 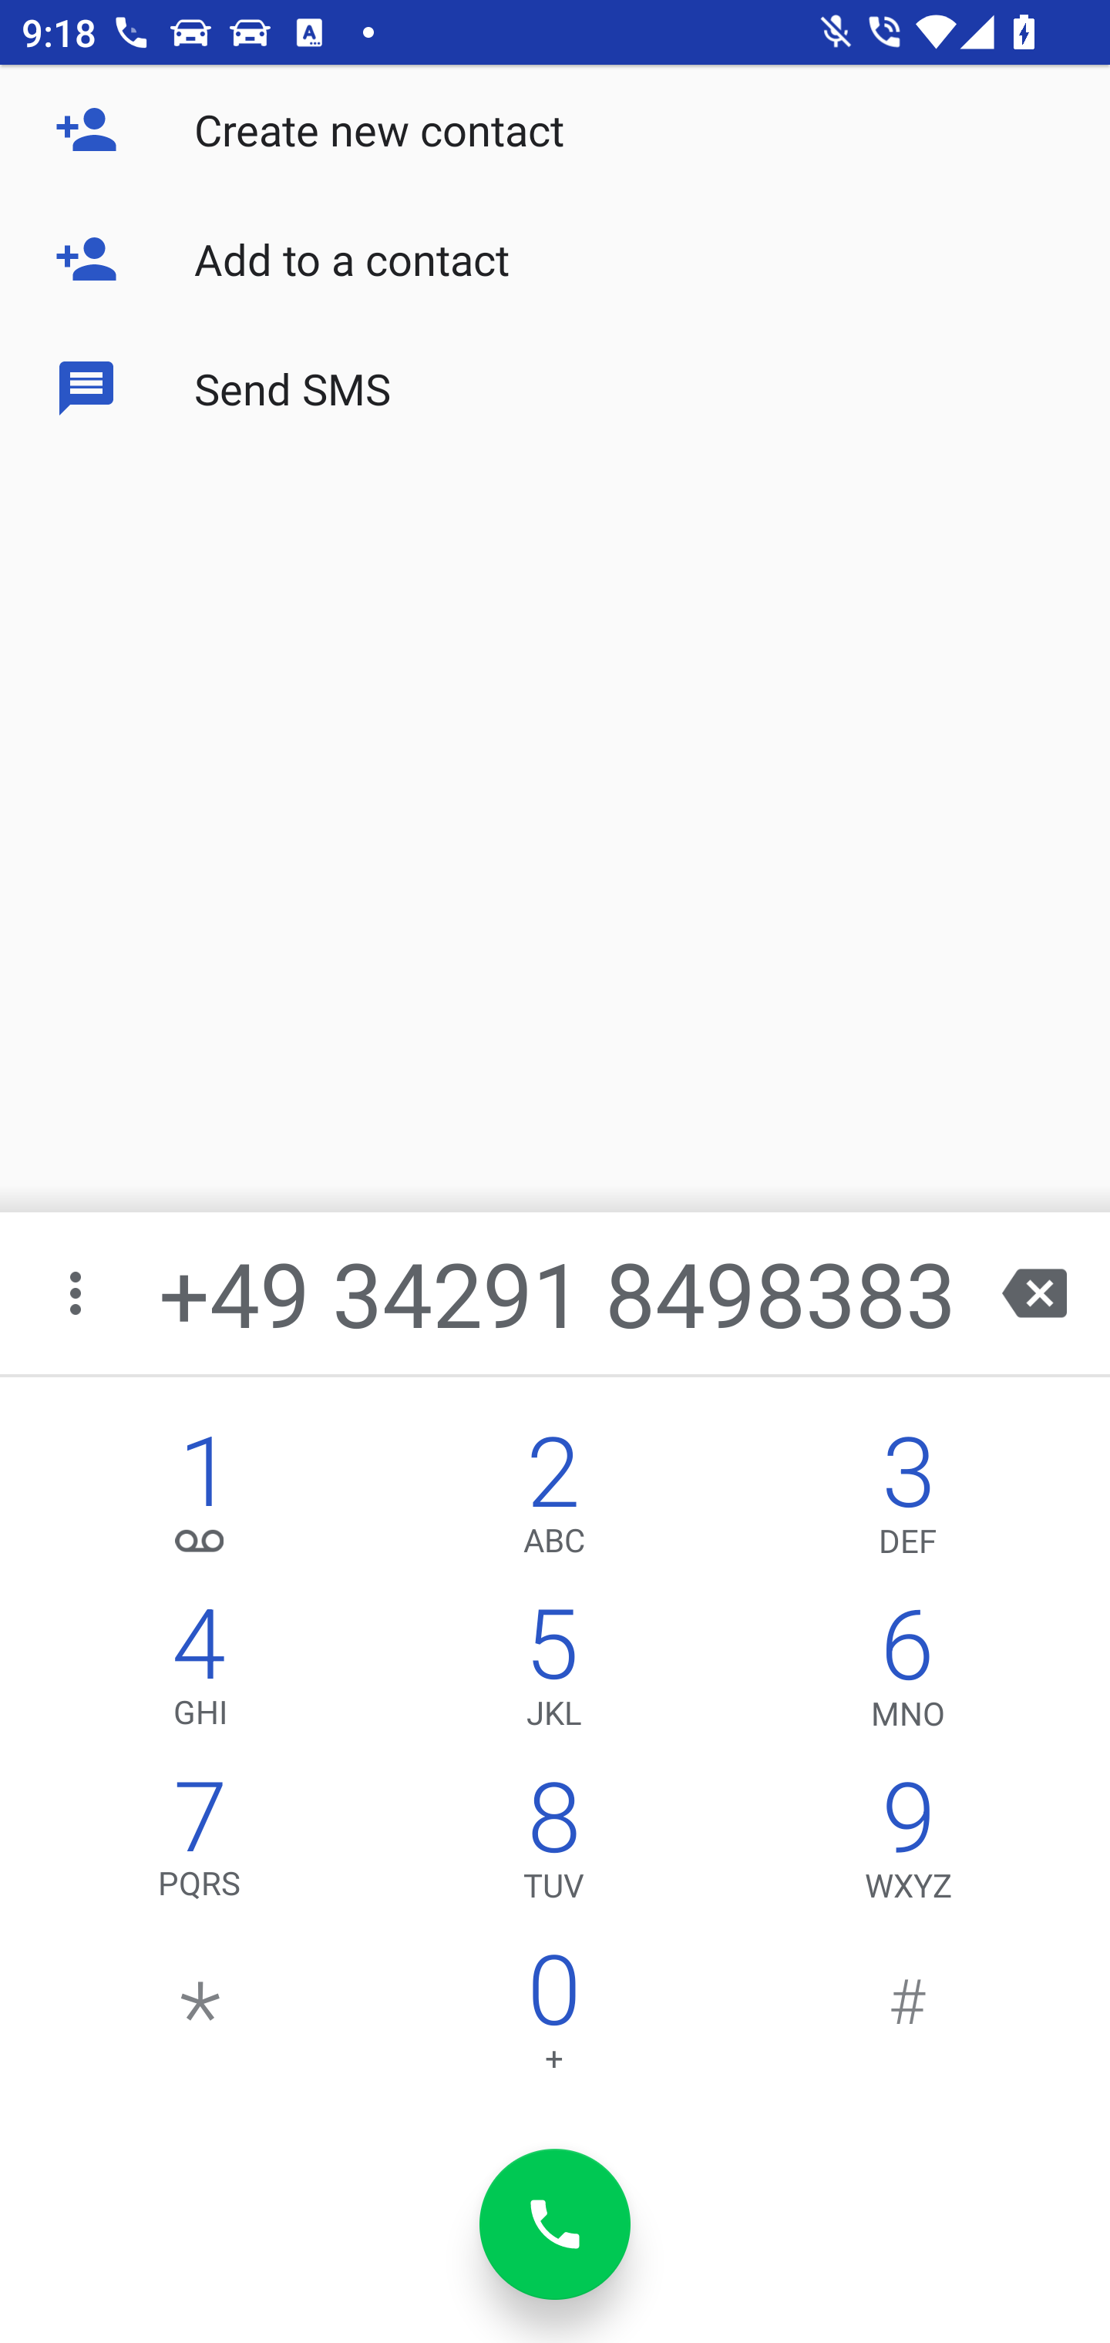 What do you see at coordinates (78, 1293) in the screenshot?
I see `More options` at bounding box center [78, 1293].